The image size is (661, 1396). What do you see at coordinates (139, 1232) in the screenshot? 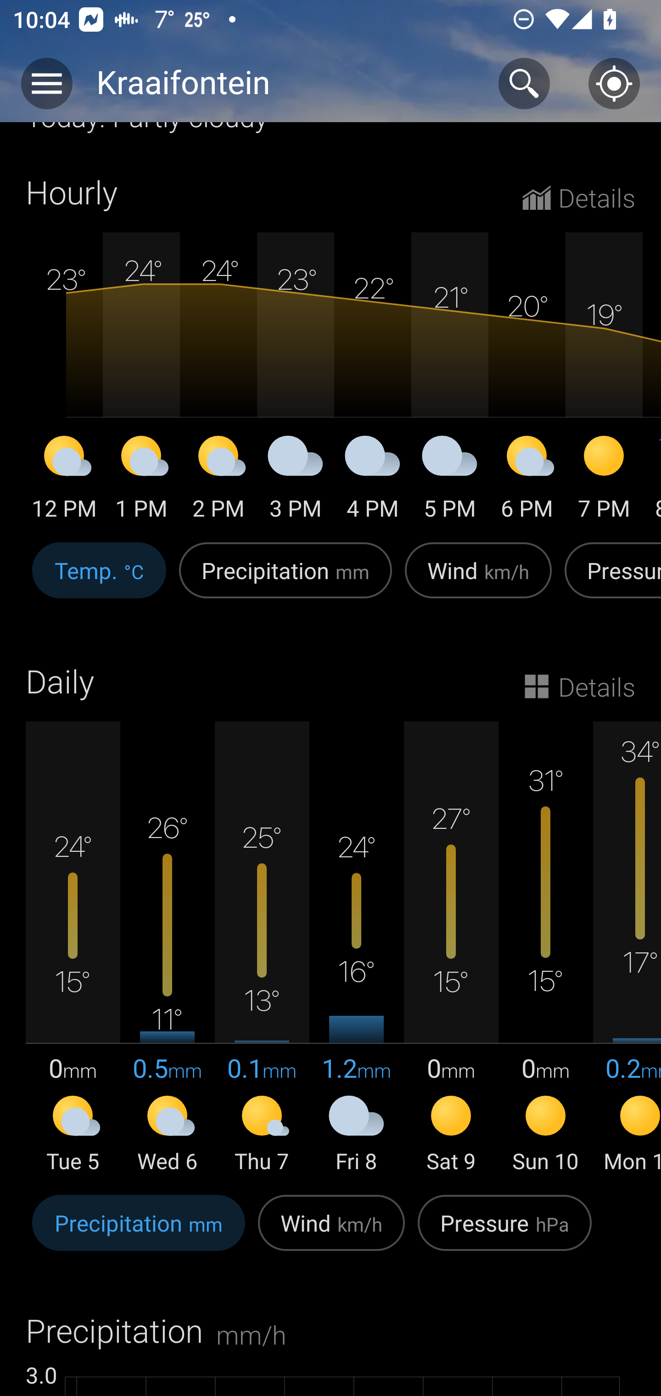
I see `Precipitation mm` at bounding box center [139, 1232].